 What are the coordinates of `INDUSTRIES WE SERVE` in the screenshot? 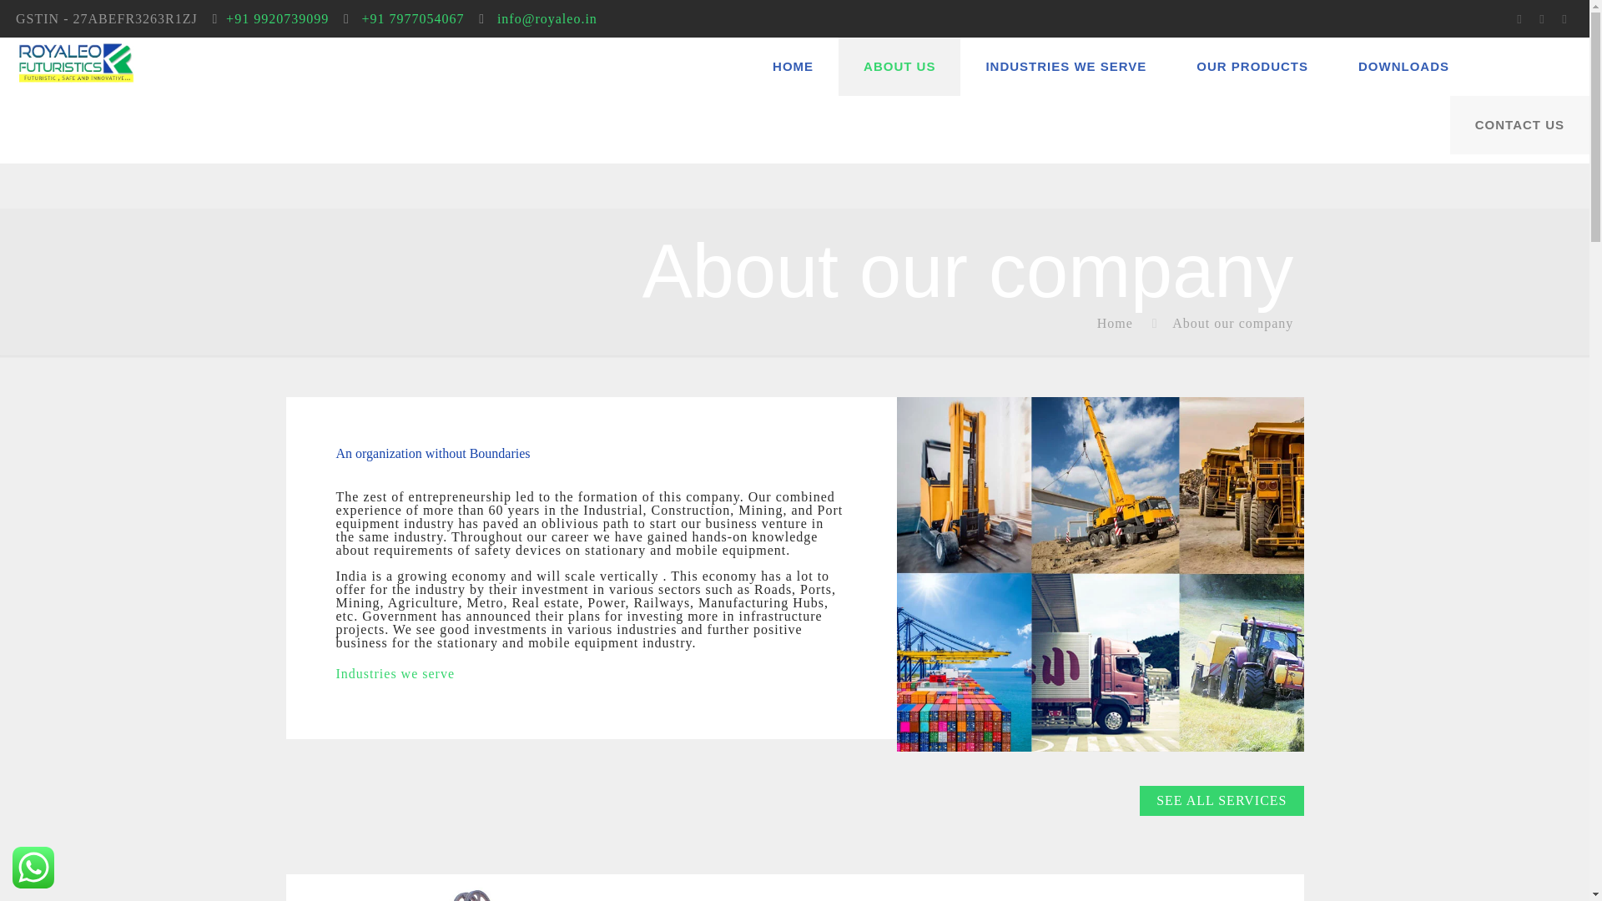 It's located at (1065, 67).